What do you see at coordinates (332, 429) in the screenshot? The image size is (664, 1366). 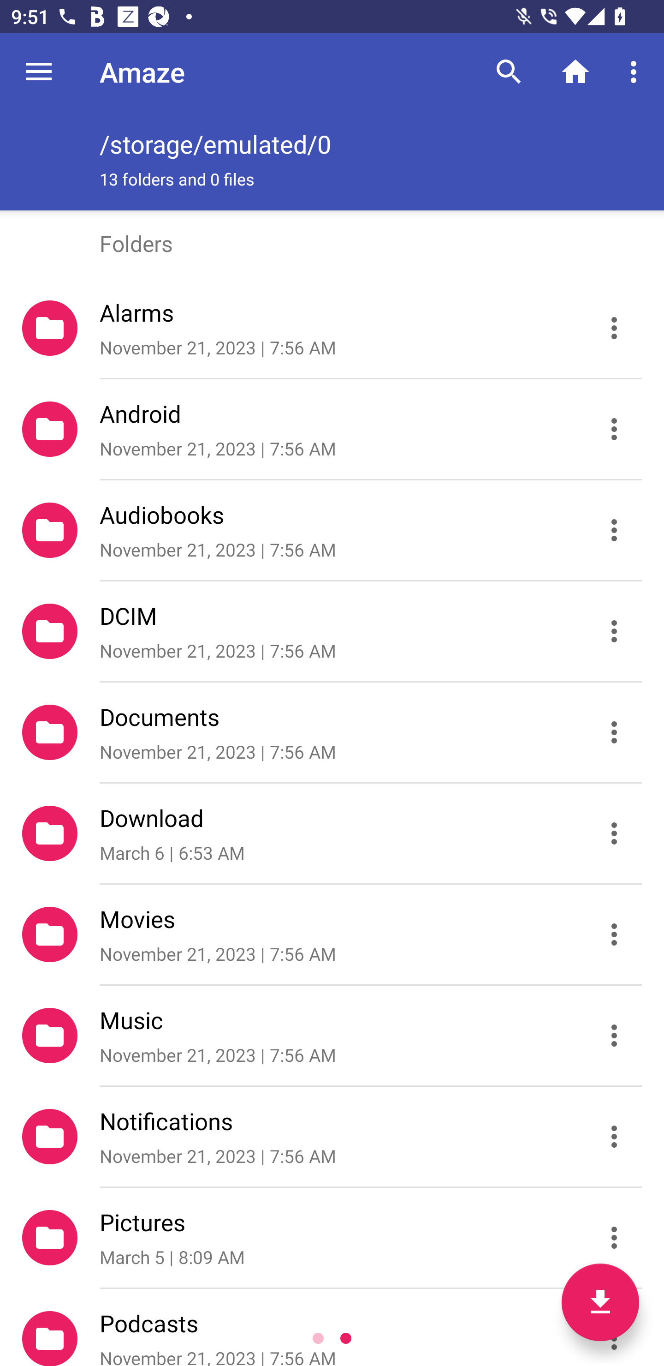 I see `Android November 21, 2023 | 7:56 AM` at bounding box center [332, 429].